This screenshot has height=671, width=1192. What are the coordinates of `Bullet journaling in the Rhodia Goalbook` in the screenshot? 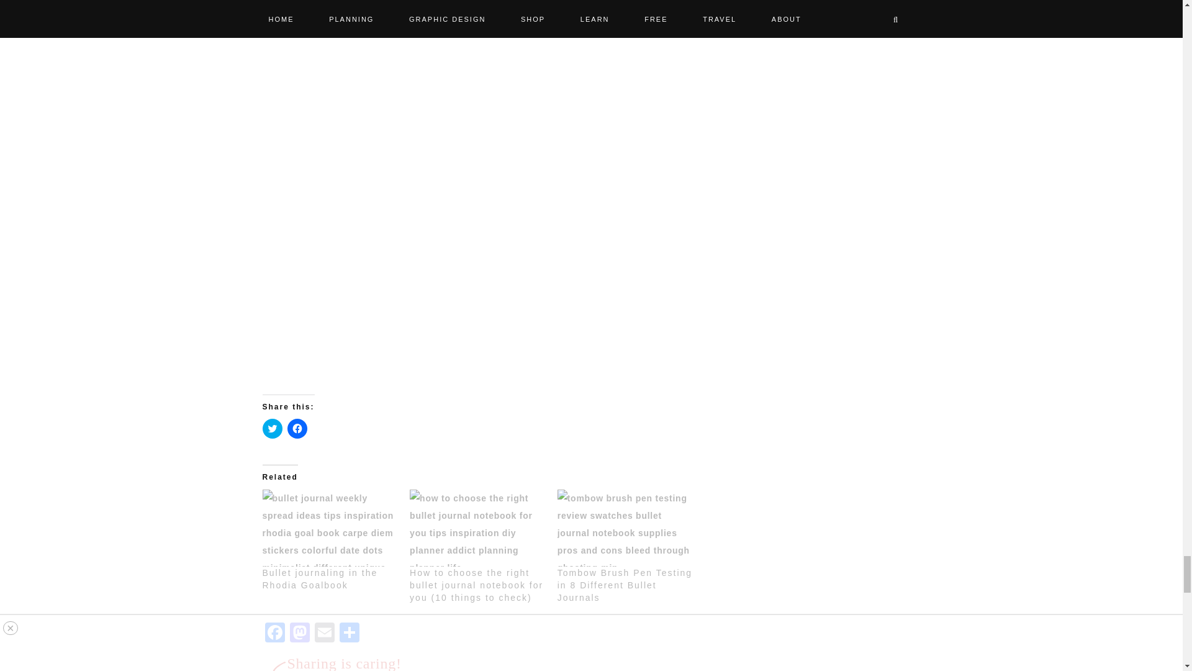 It's located at (320, 579).